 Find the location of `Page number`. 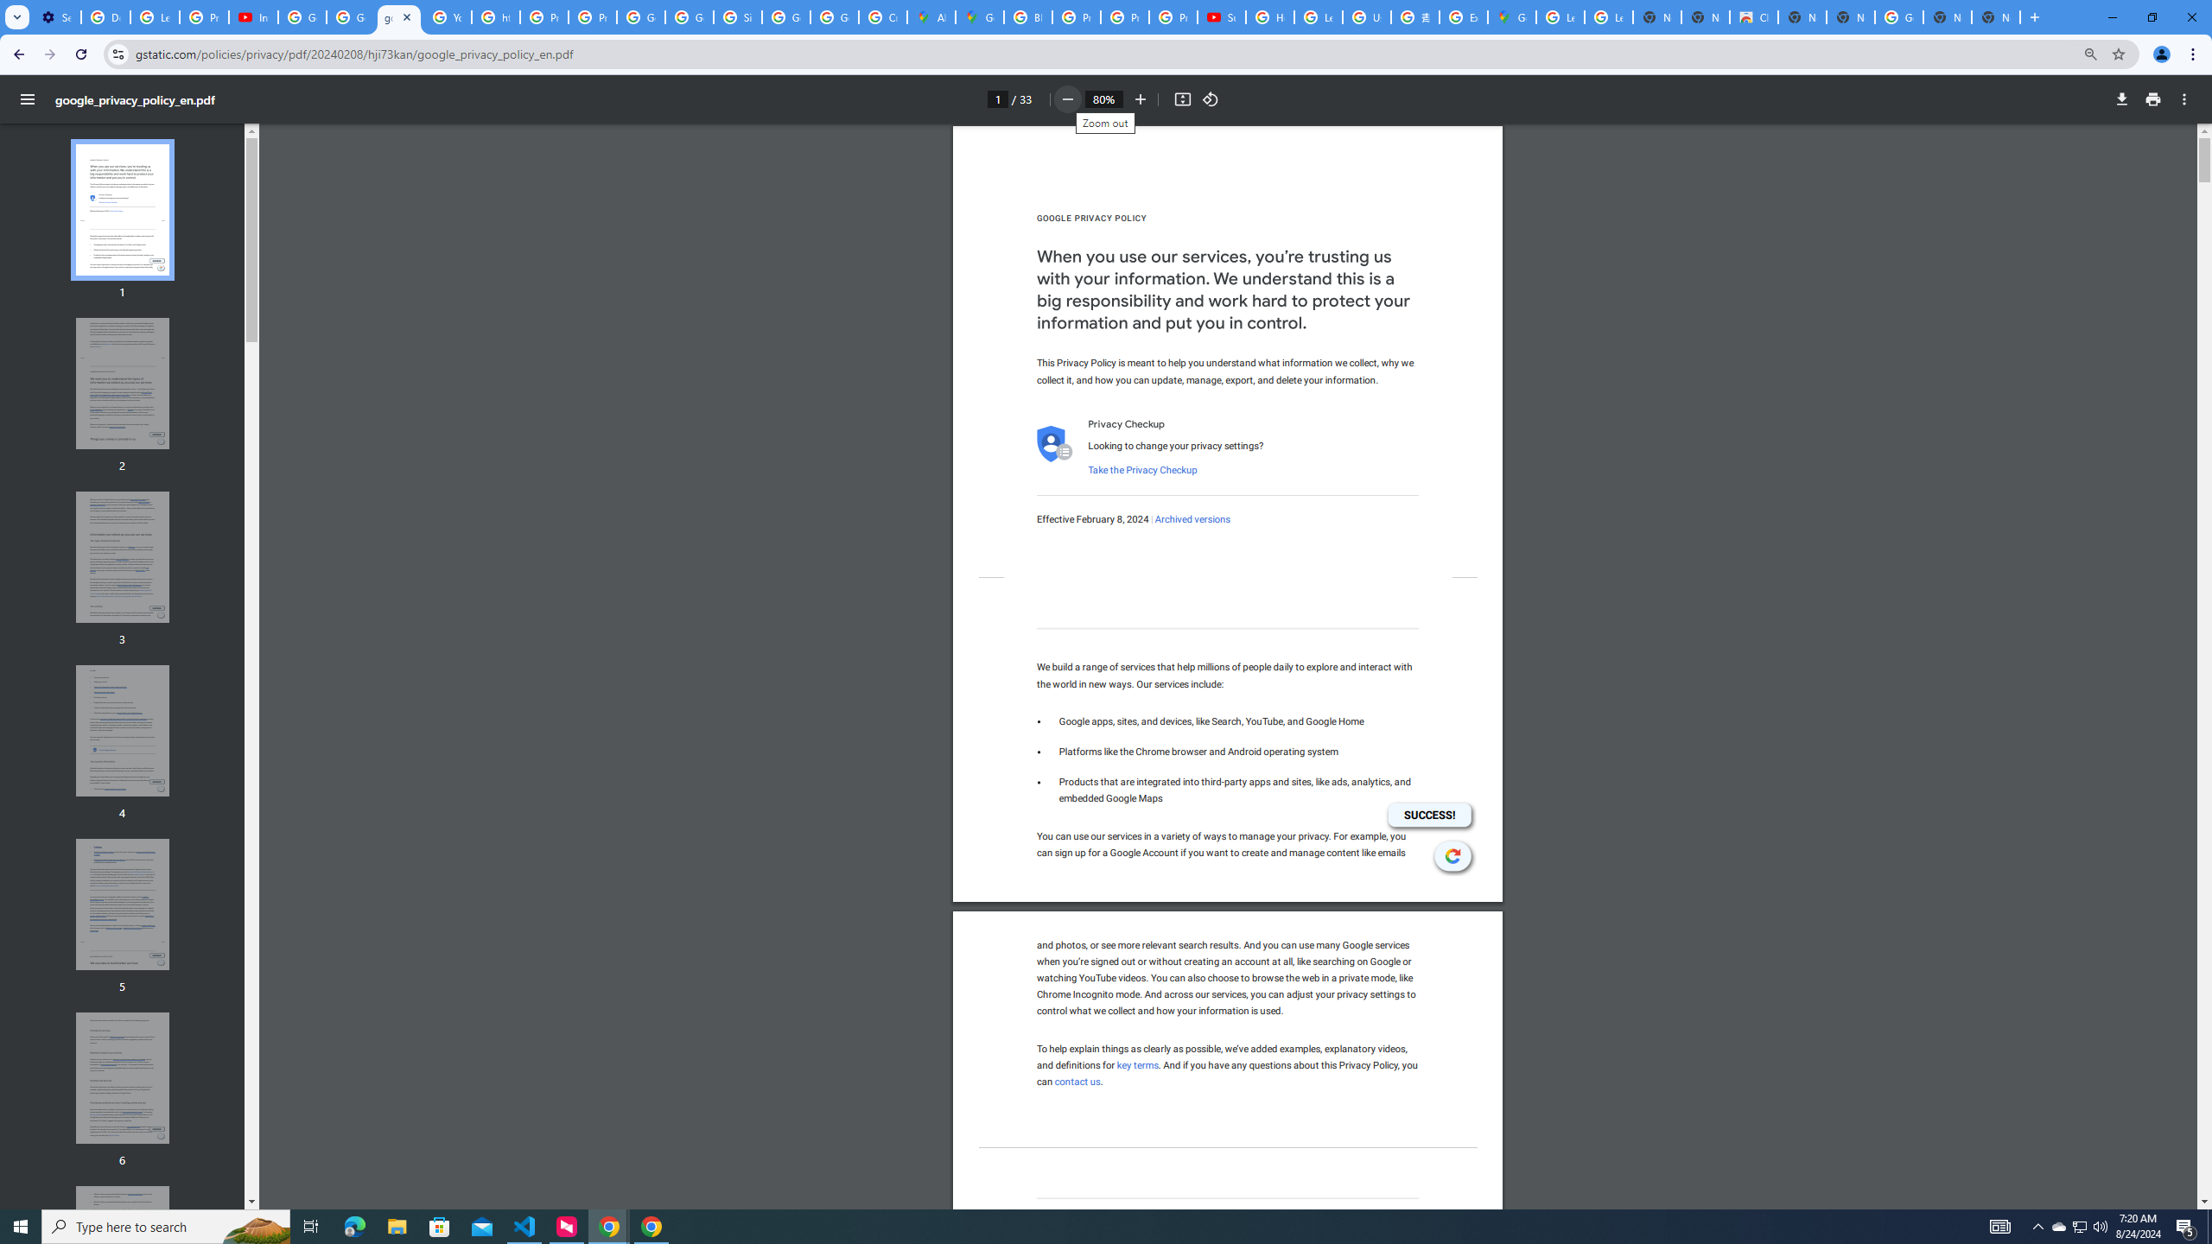

Page number is located at coordinates (997, 98).